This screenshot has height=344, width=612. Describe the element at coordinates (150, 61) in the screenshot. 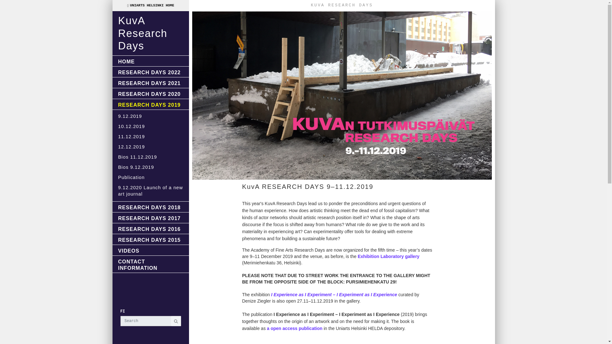

I see `HOME` at that location.